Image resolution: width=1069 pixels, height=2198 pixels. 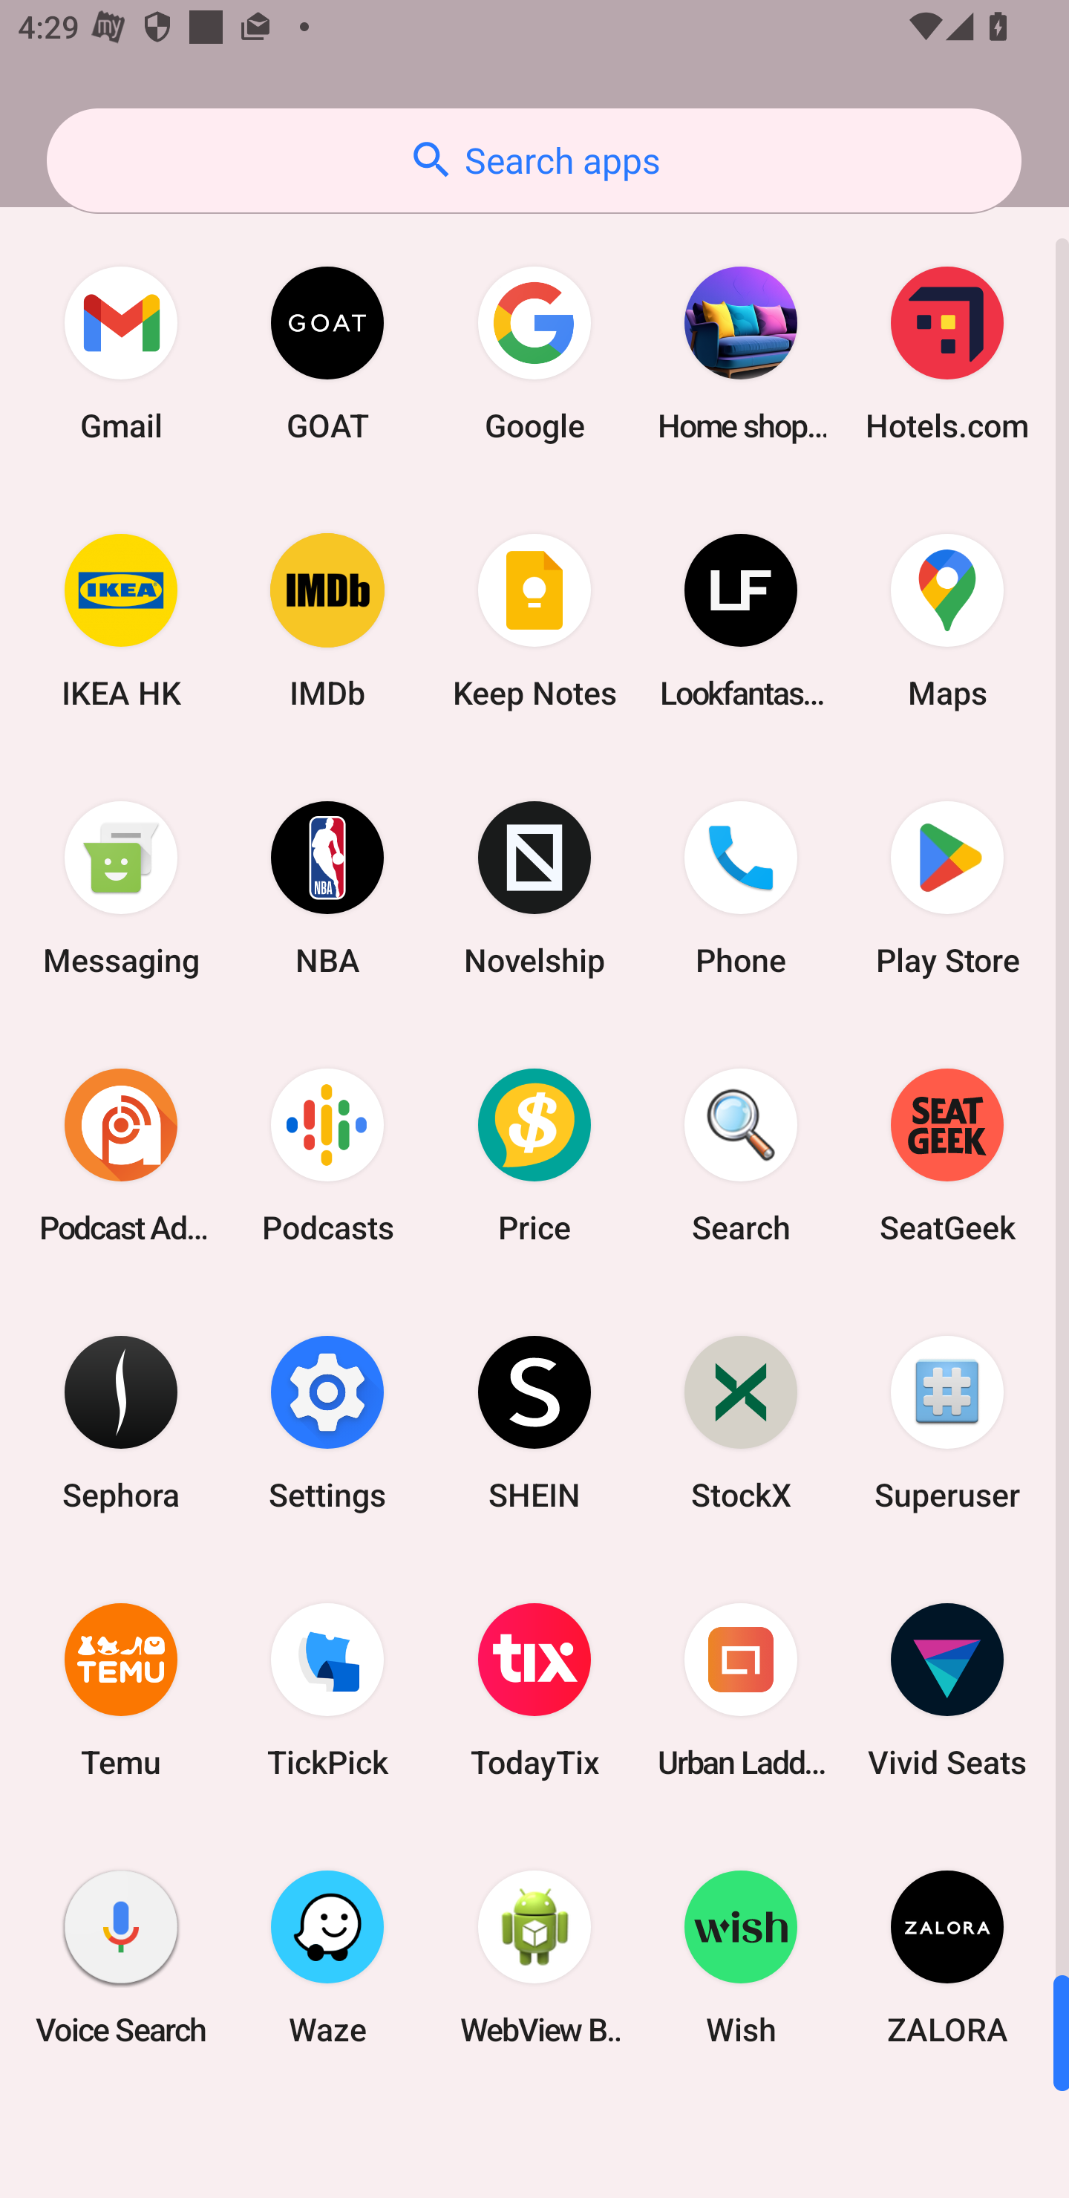 I want to click on Messaging, so click(x=121, y=888).